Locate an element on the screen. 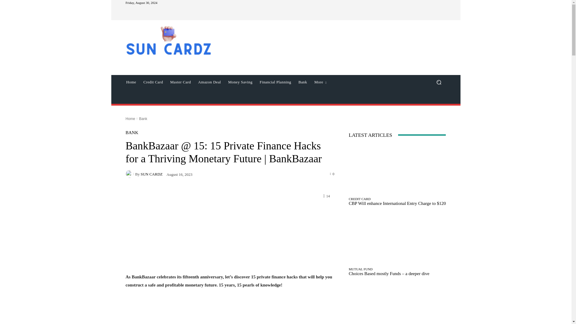 This screenshot has height=324, width=576. Money Saving is located at coordinates (240, 82).